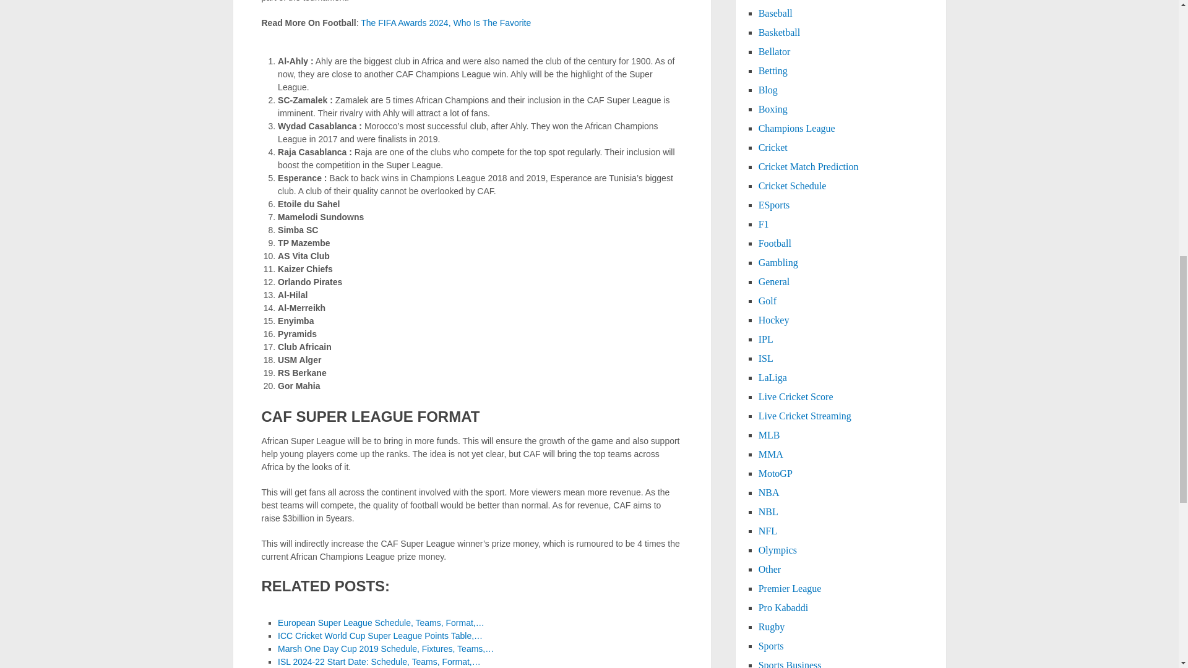 This screenshot has height=668, width=1188. What do you see at coordinates (768, 90) in the screenshot?
I see `Blog` at bounding box center [768, 90].